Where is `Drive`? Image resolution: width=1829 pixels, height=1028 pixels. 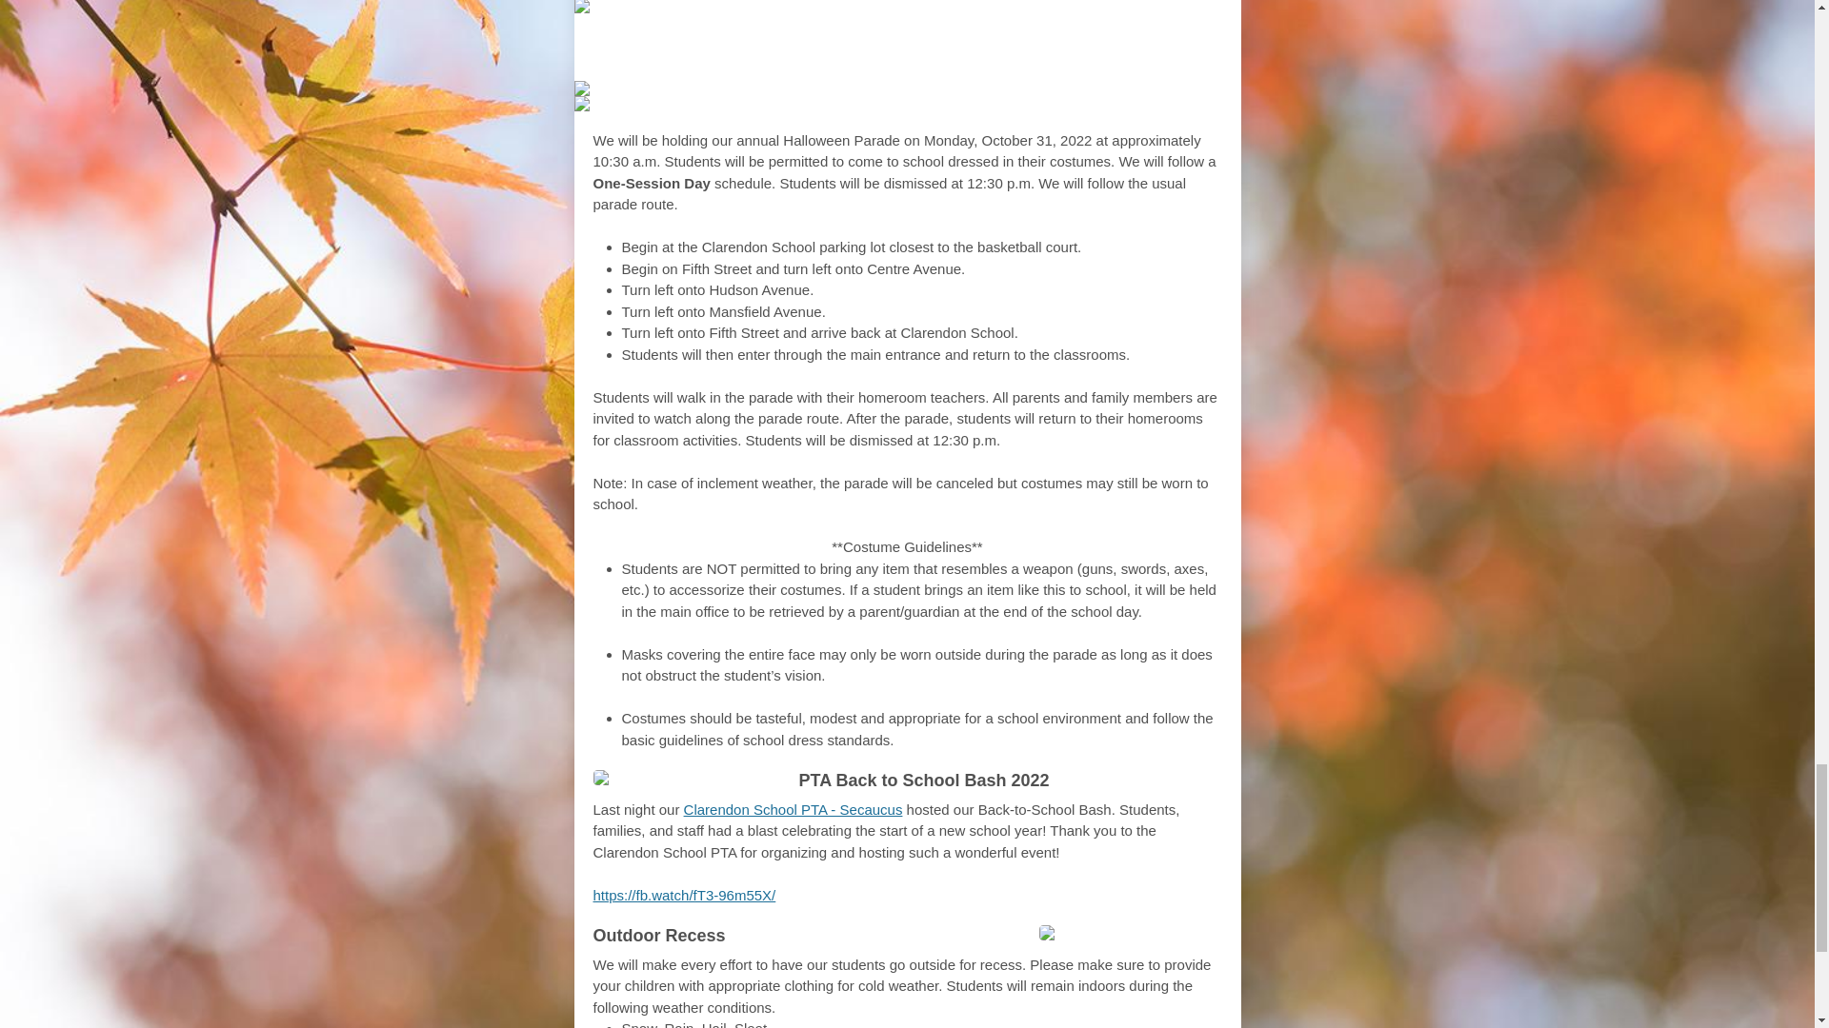 Drive is located at coordinates (1023, 46).